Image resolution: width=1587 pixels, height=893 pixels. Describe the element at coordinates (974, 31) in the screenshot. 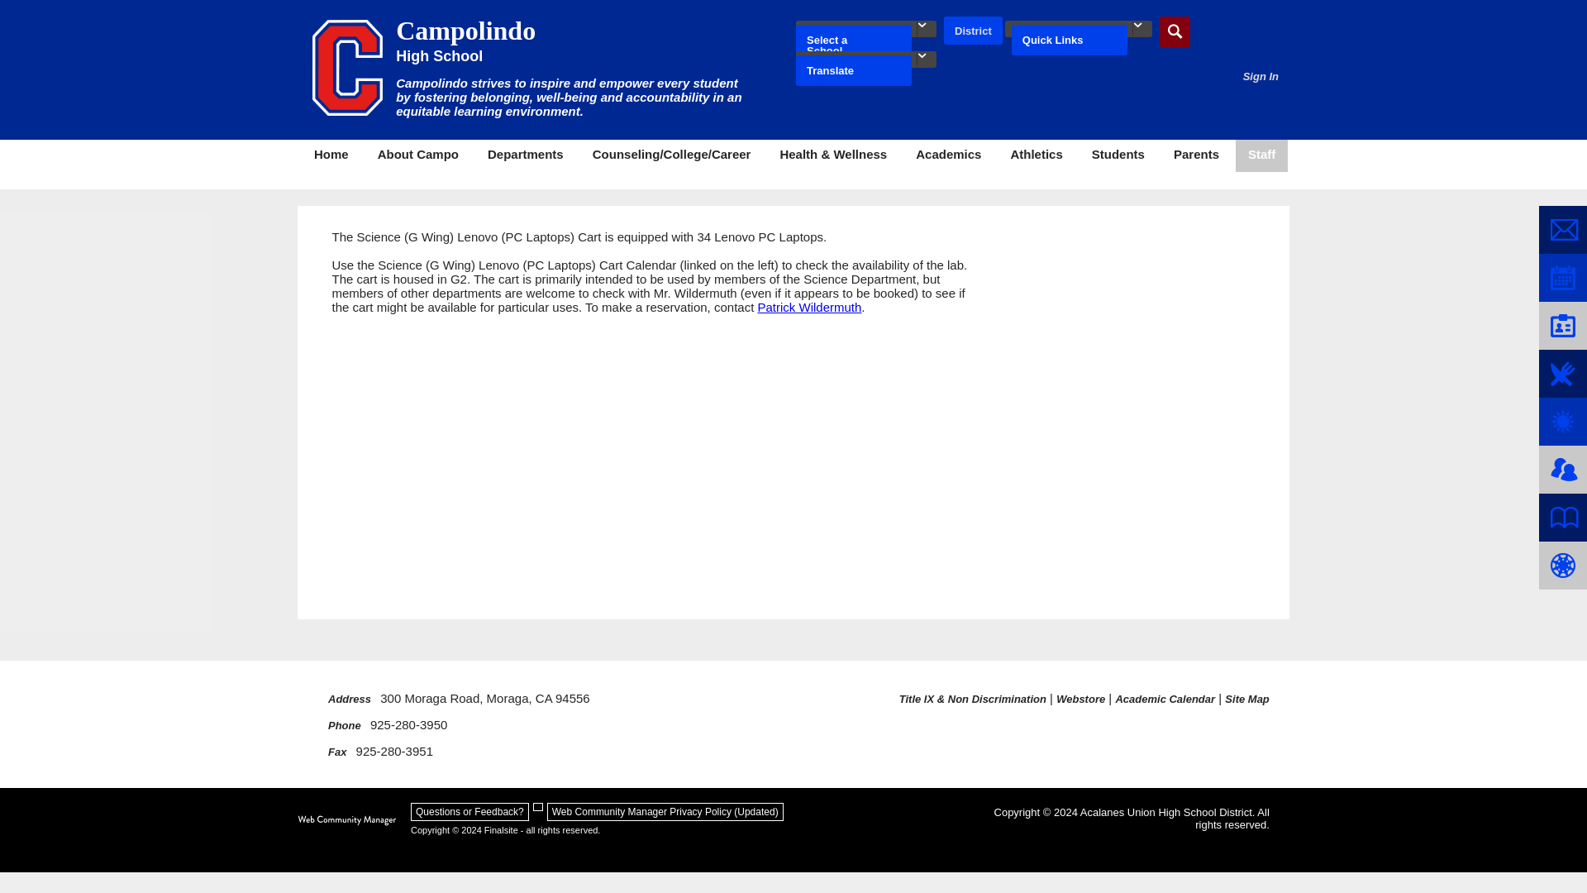

I see `Return to the home page on the district site` at that location.